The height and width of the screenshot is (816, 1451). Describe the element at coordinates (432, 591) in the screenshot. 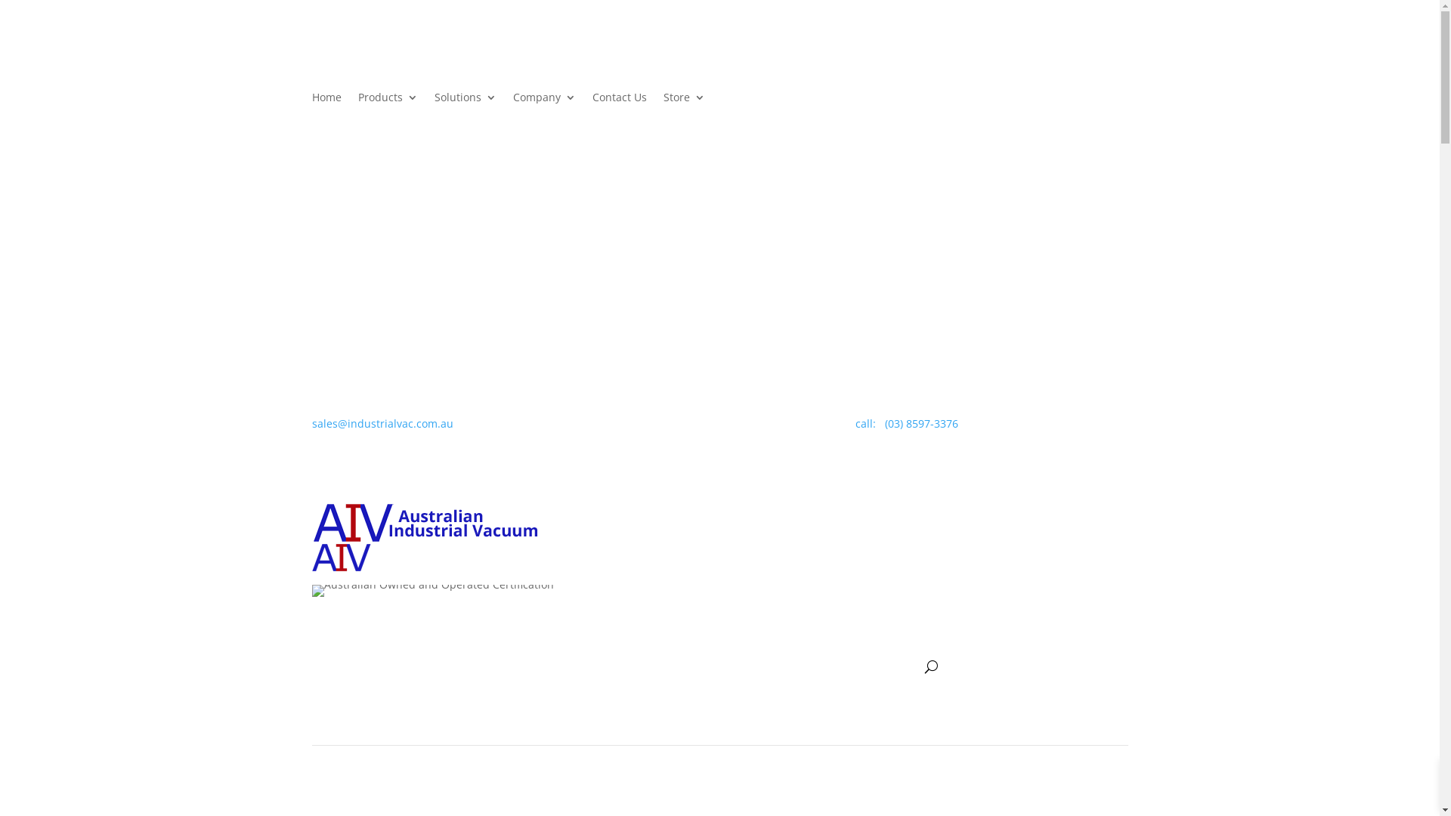

I see `AO-logo-595` at that location.